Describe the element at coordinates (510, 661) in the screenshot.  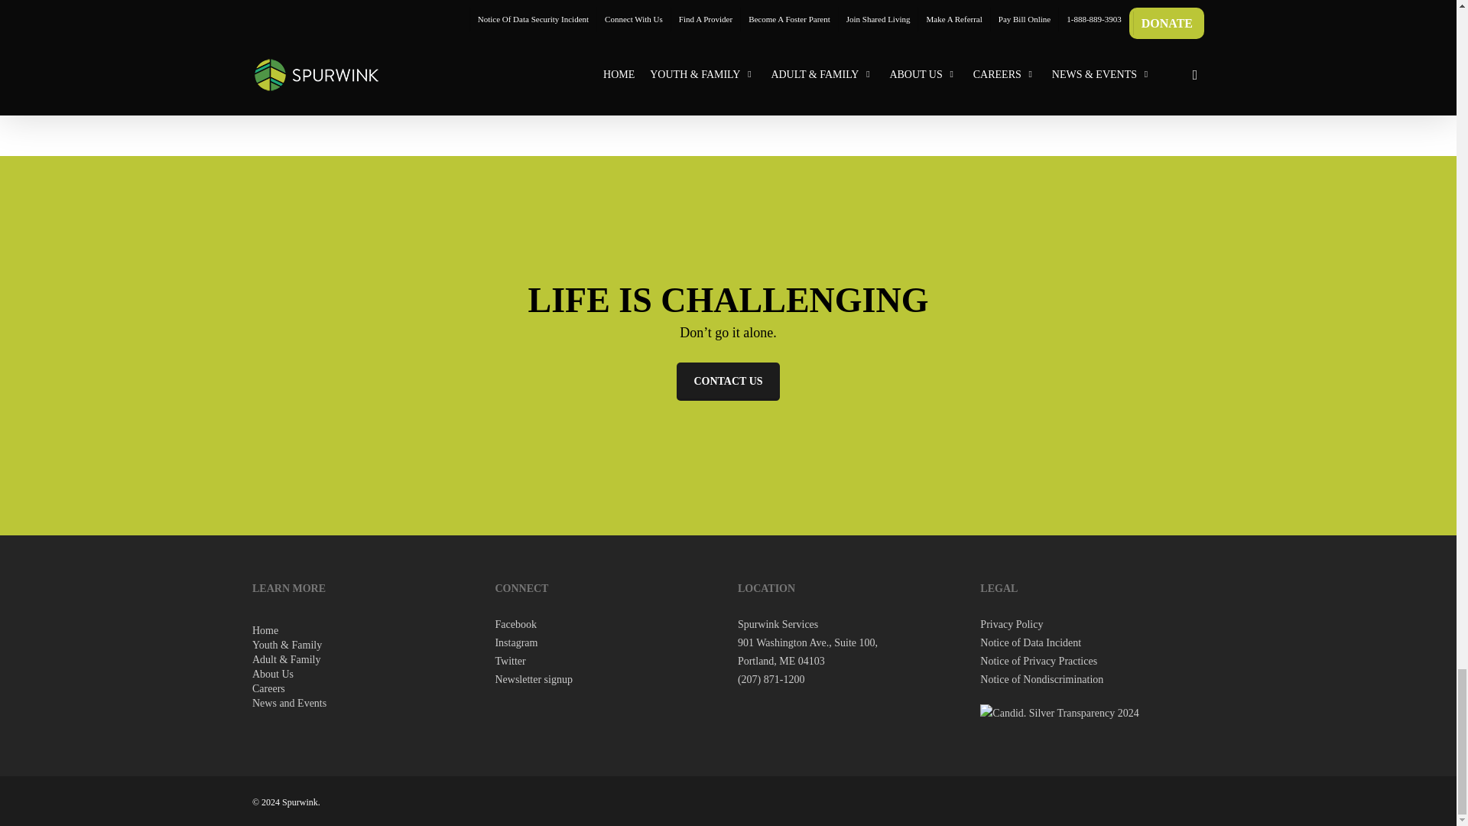
I see `Spurwink Services Twitter Page` at that location.